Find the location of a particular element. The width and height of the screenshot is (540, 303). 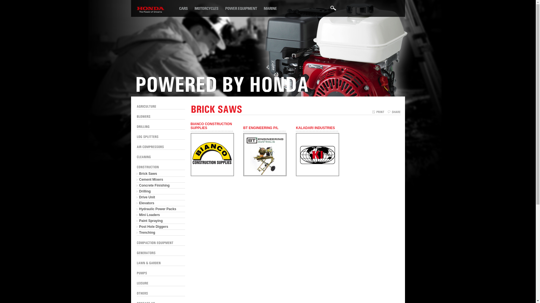

Drive Unit is located at coordinates (161, 198).